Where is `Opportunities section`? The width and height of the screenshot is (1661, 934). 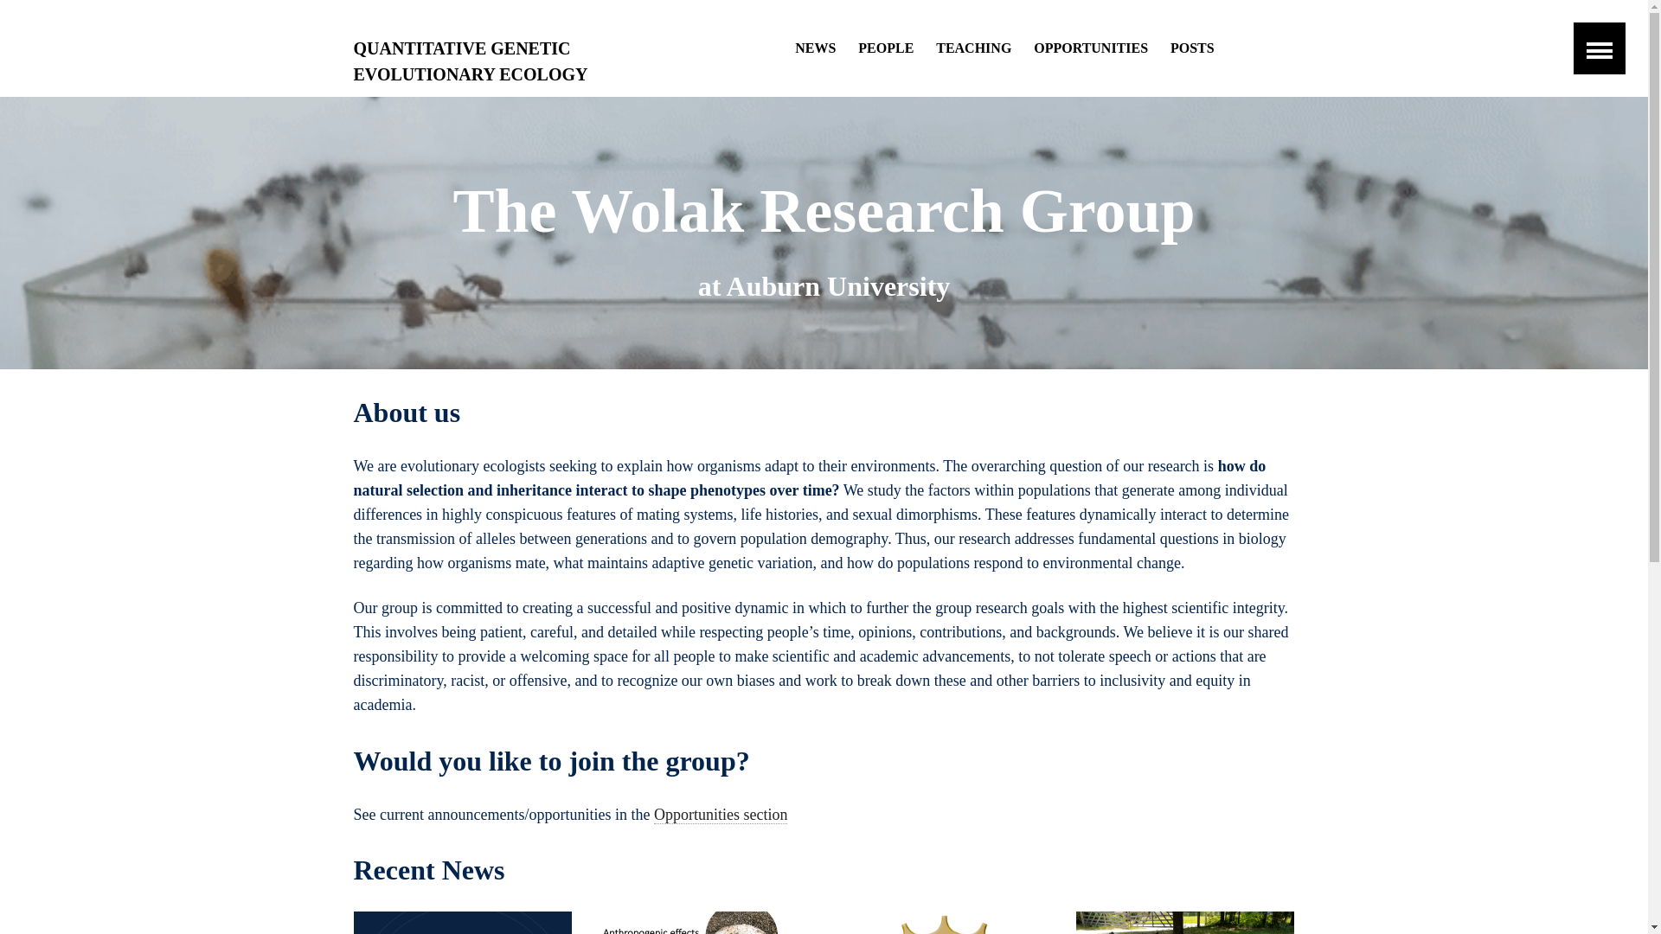 Opportunities section is located at coordinates (721, 815).